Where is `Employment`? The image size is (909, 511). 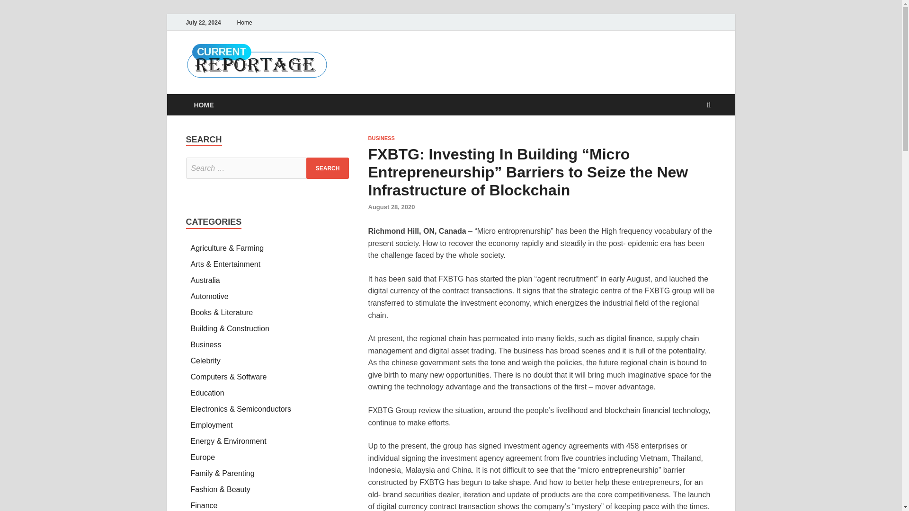 Employment is located at coordinates (211, 425).